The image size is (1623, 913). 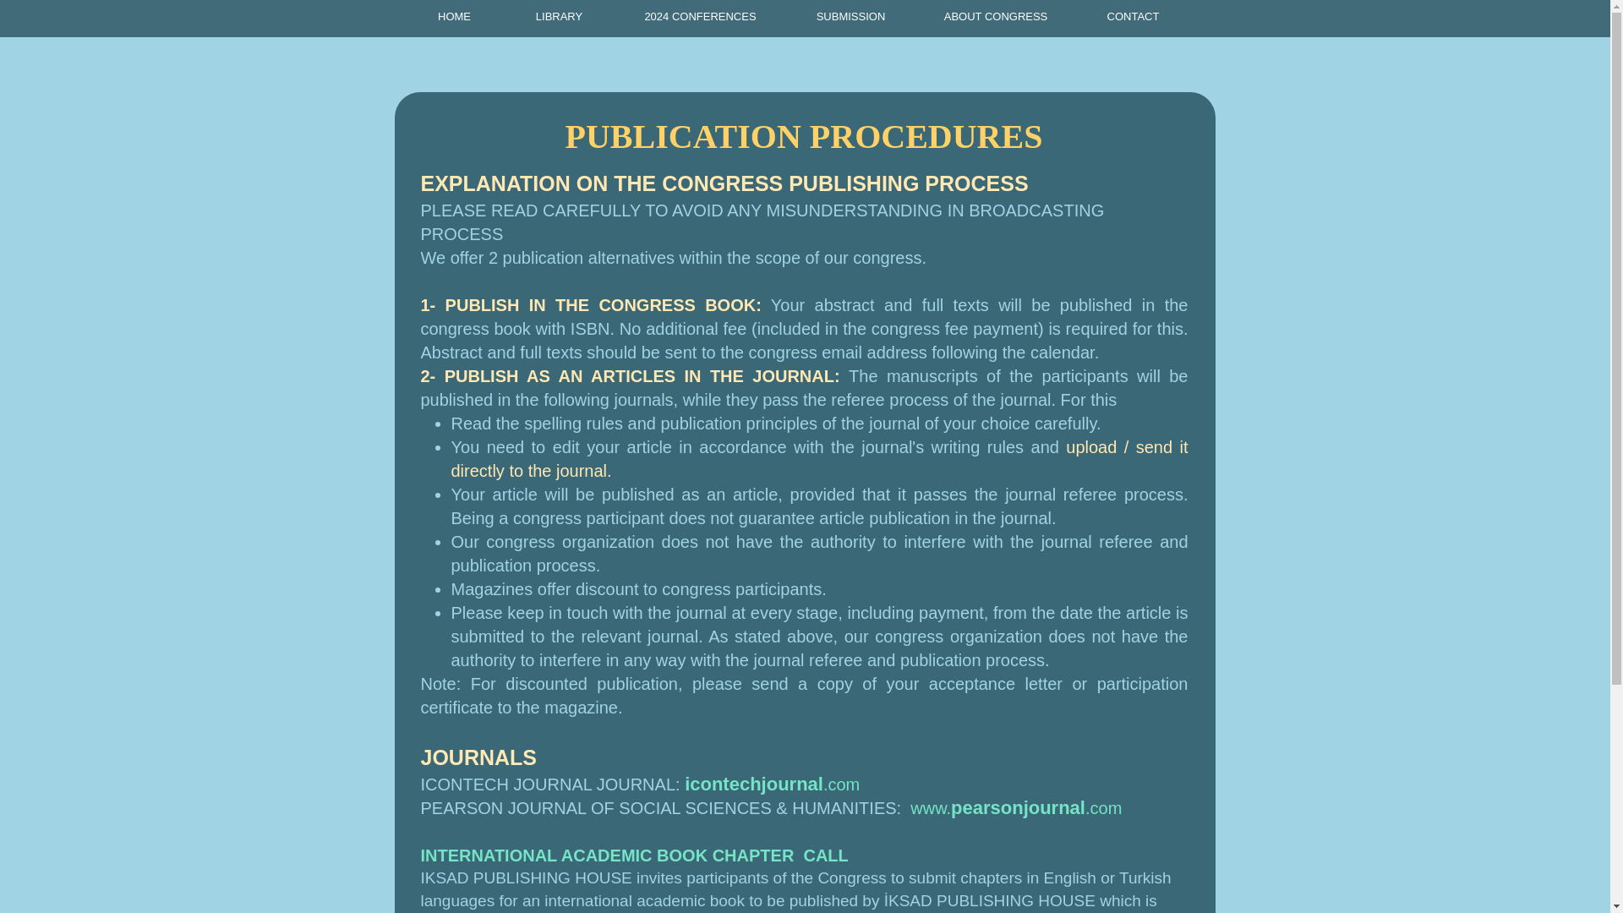 I want to click on SUBMISSION, so click(x=850, y=17).